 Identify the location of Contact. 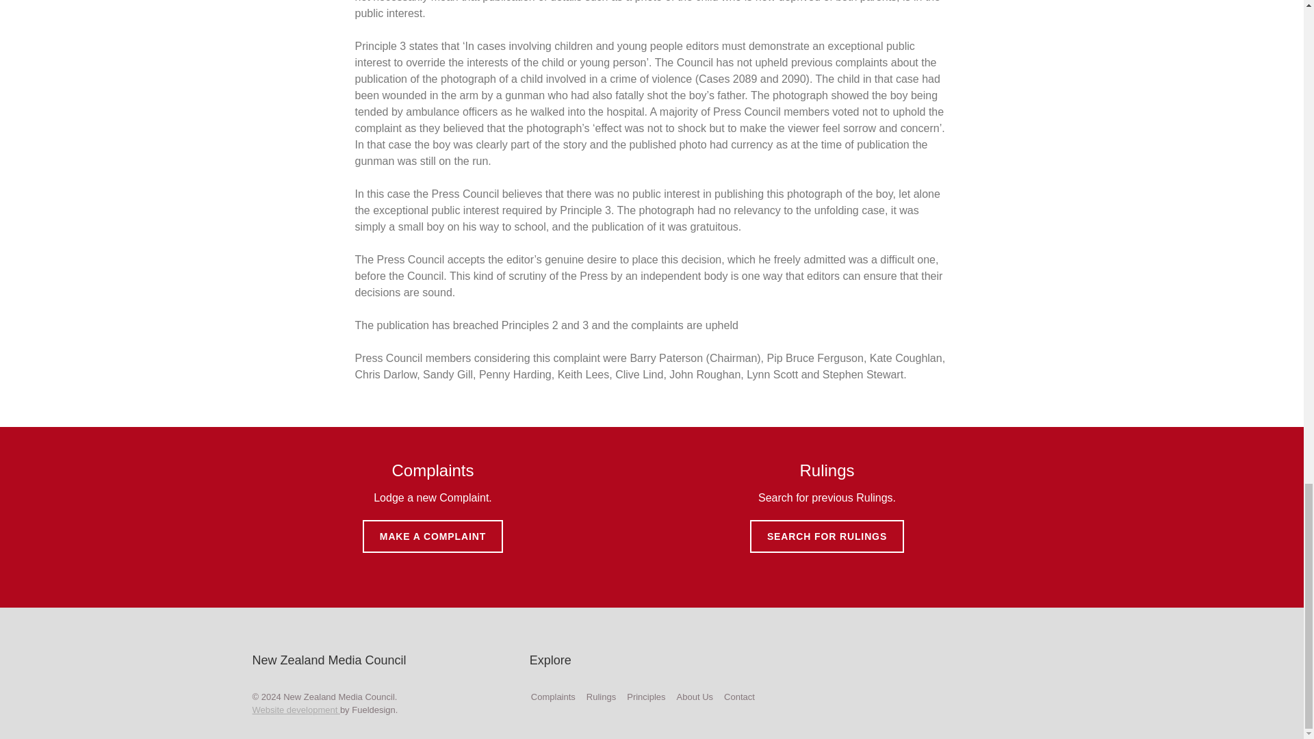
(739, 697).